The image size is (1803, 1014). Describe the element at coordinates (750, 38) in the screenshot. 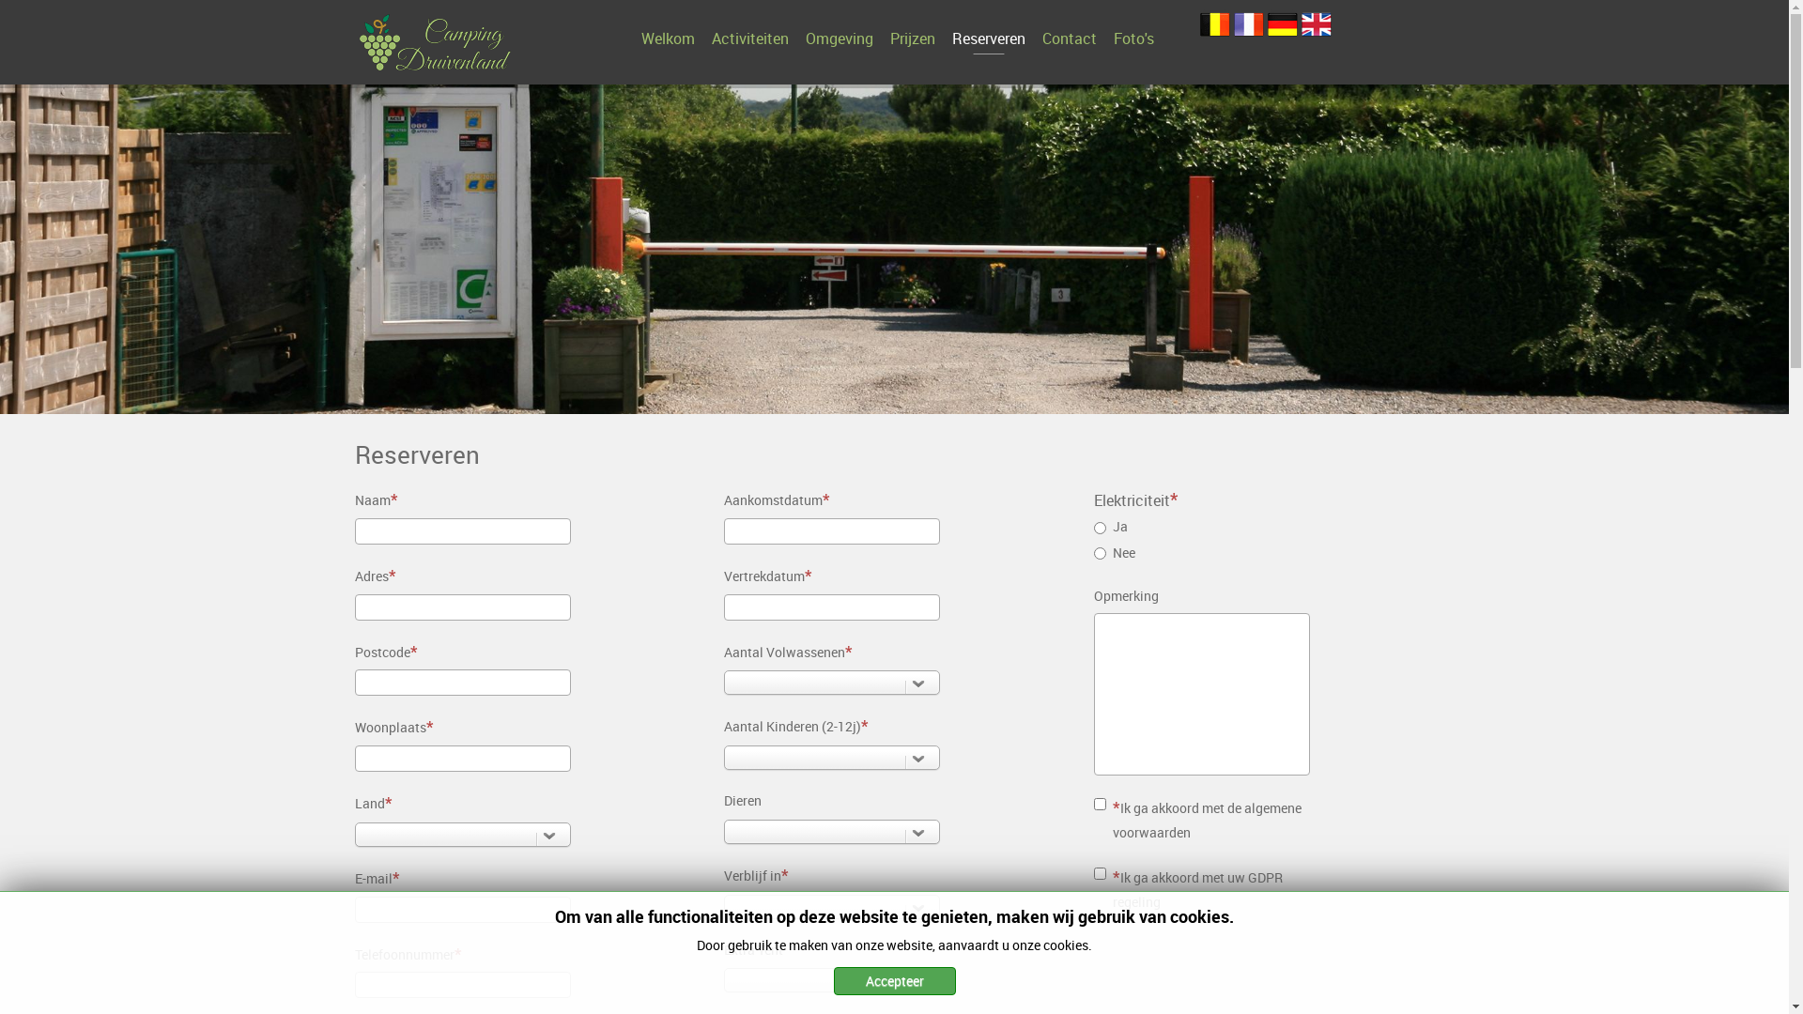

I see `Activiteiten` at that location.